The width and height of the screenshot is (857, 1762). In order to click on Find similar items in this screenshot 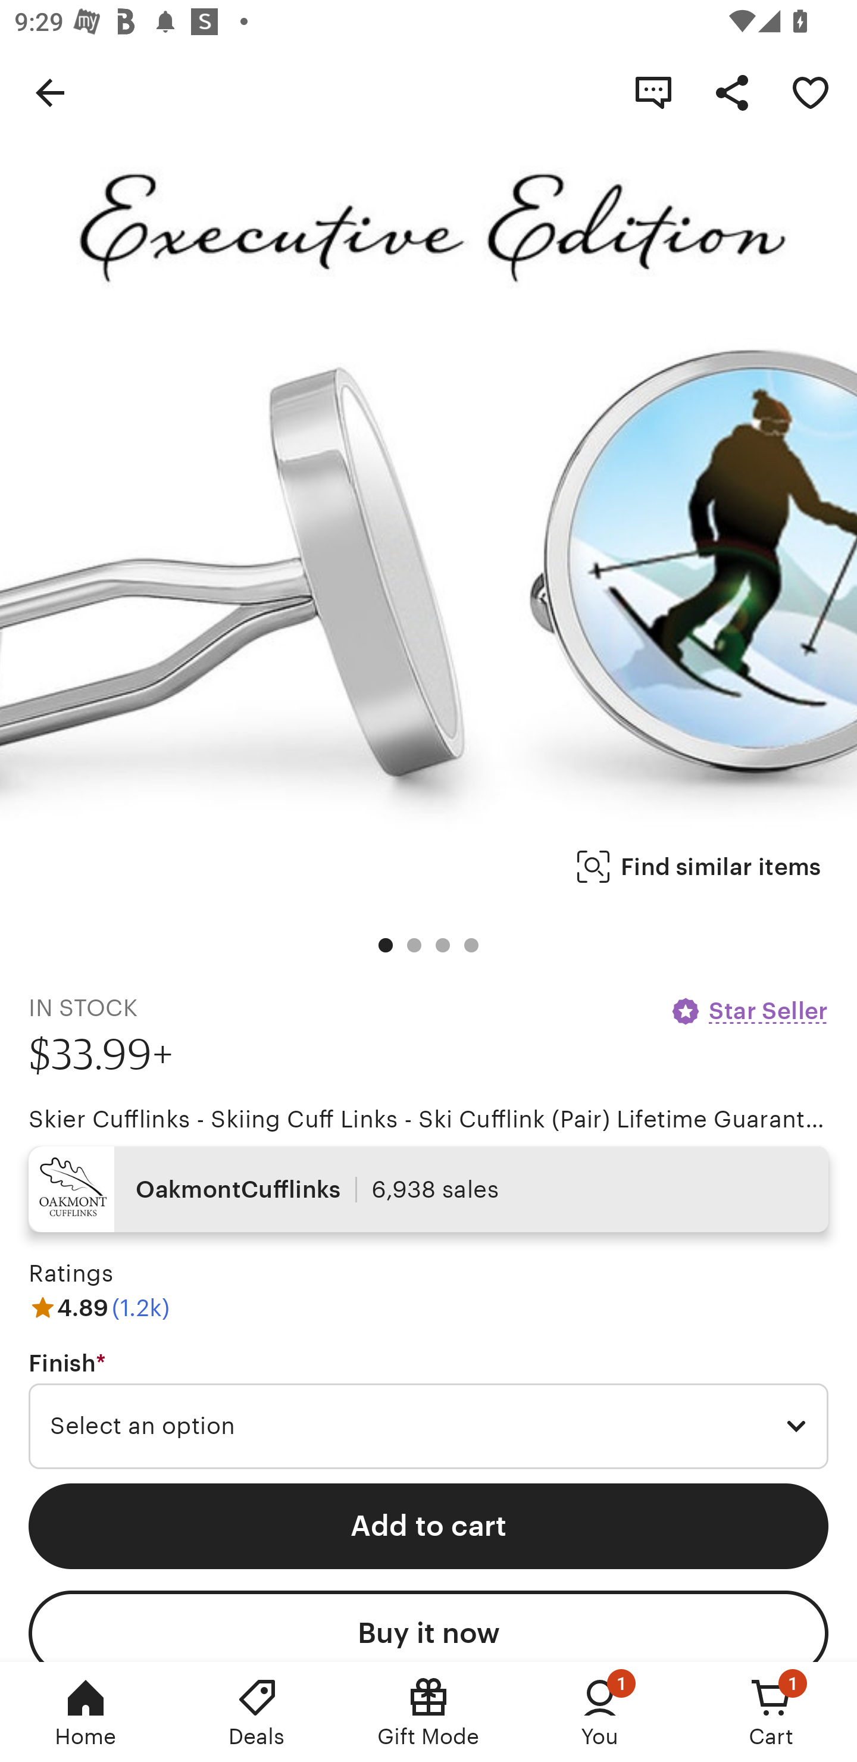, I will do `click(699, 867)`.